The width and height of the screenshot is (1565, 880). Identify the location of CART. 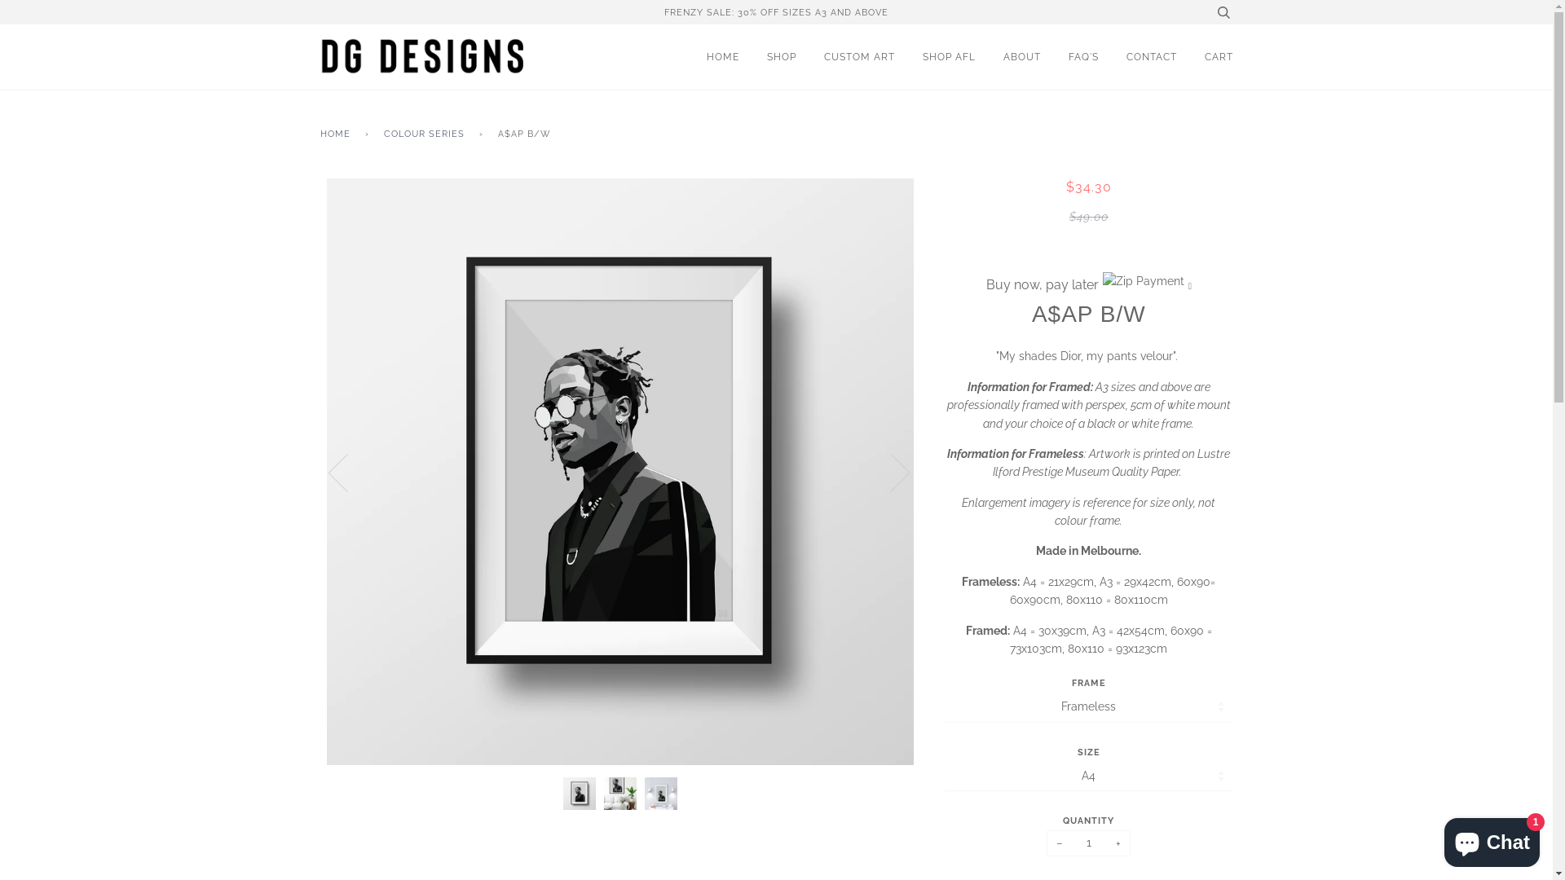
(1219, 57).